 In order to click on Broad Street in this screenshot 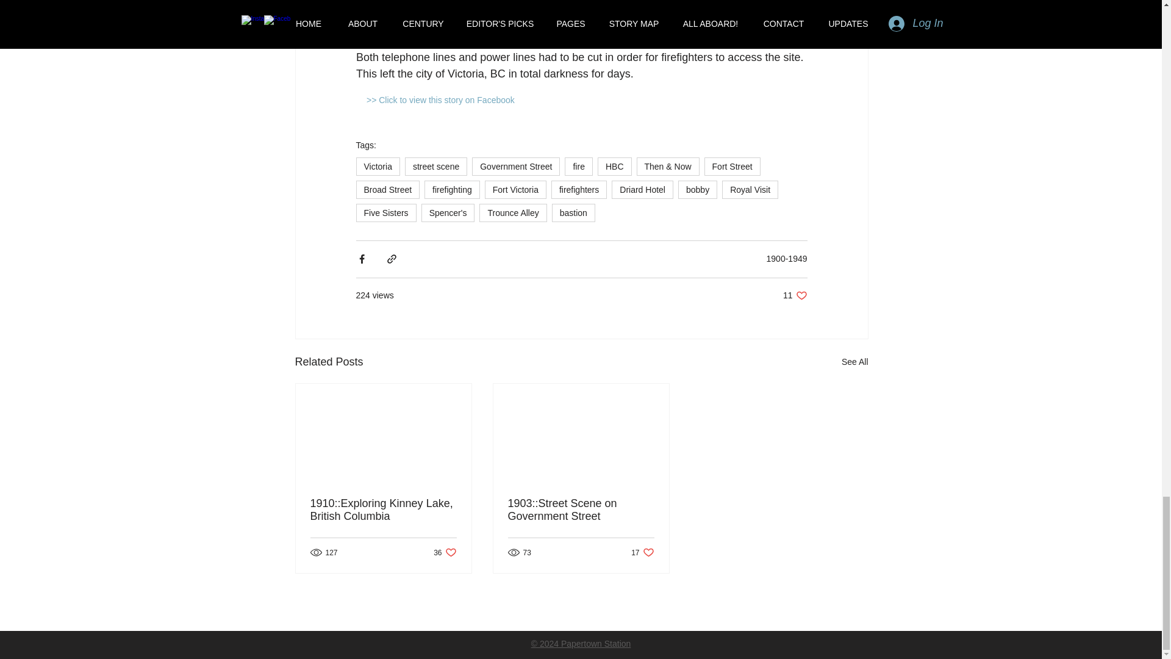, I will do `click(388, 189)`.